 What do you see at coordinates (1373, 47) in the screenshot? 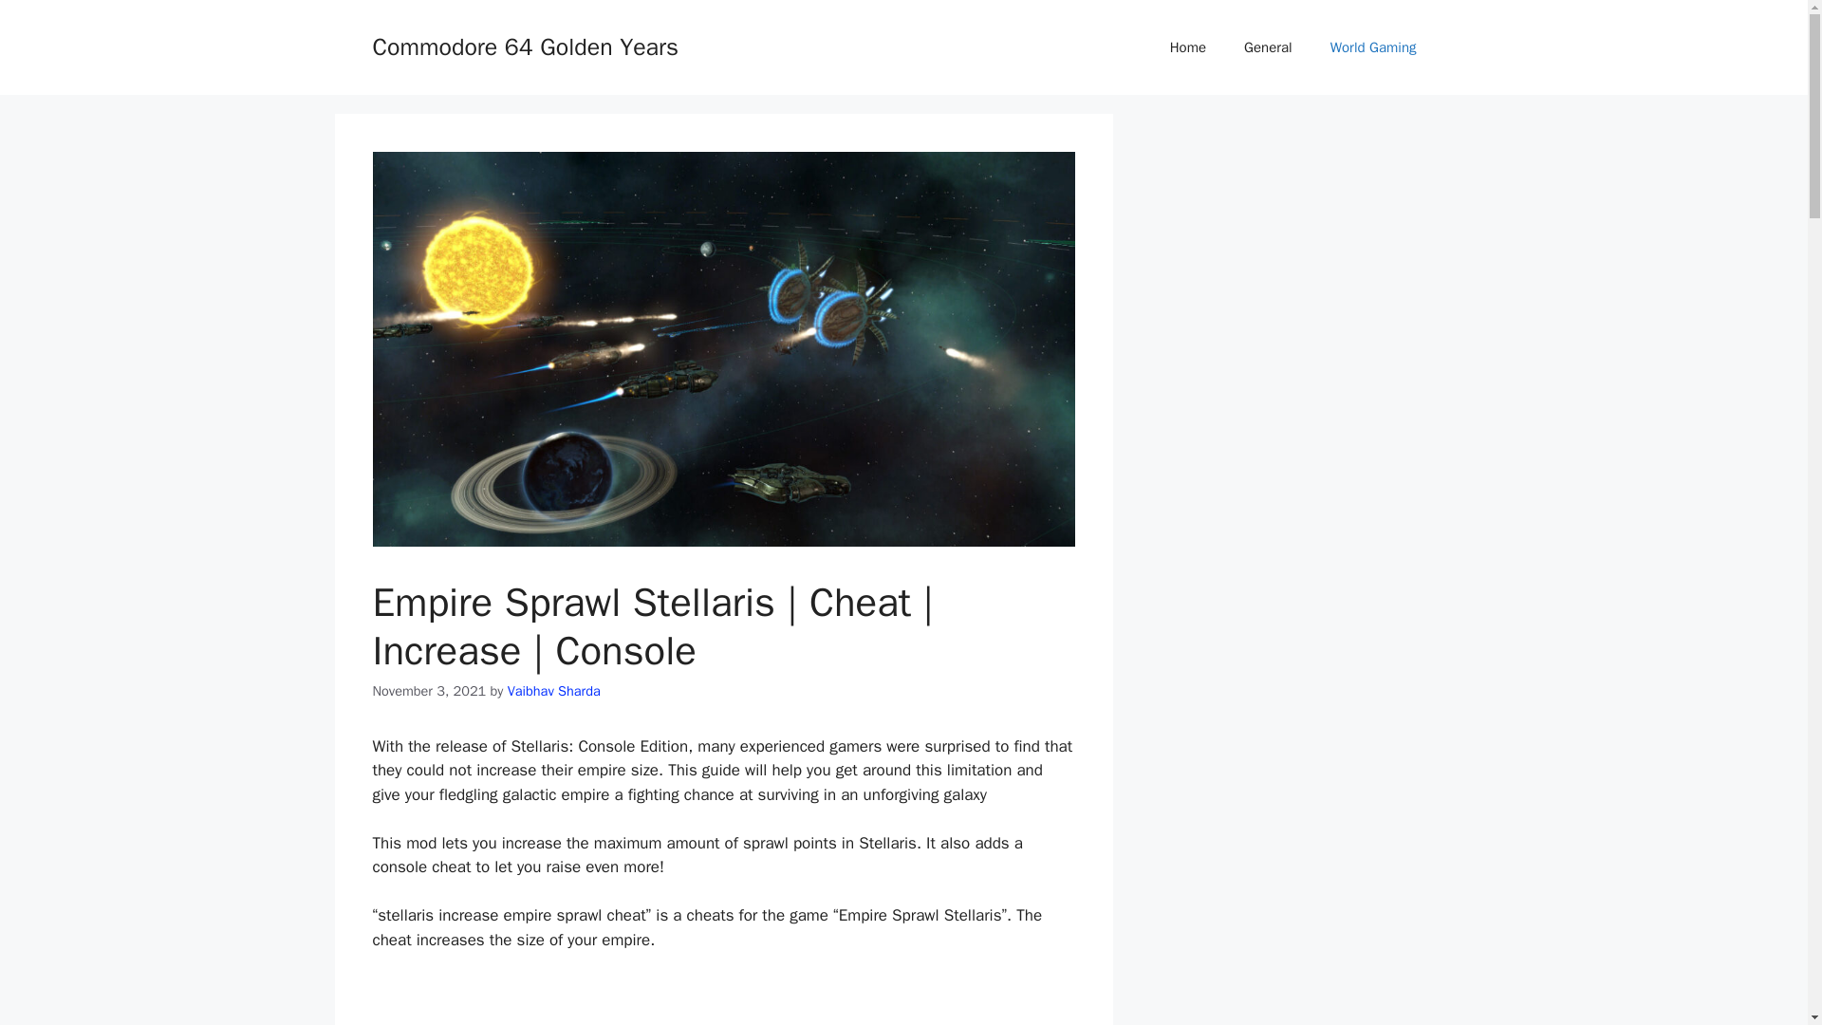
I see `World Gaming` at bounding box center [1373, 47].